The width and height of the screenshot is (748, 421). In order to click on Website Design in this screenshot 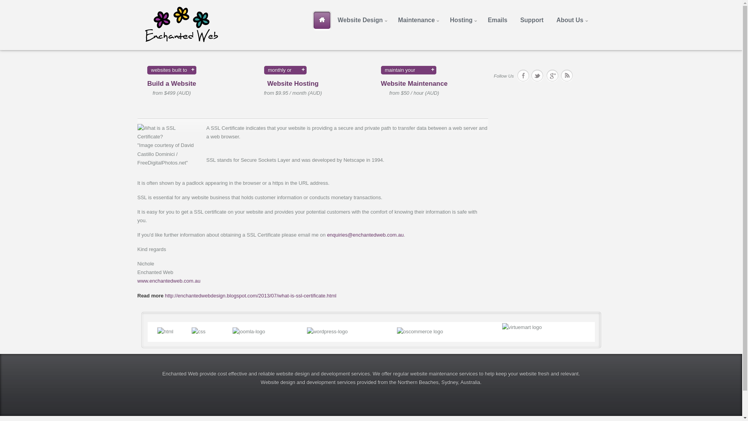, I will do `click(362, 20)`.